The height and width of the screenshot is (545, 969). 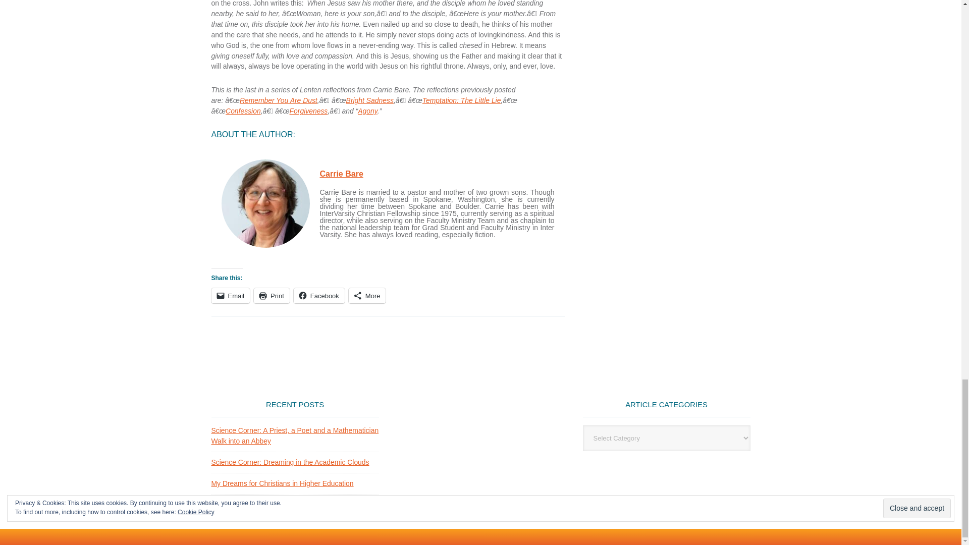 What do you see at coordinates (243, 111) in the screenshot?
I see `Confession` at bounding box center [243, 111].